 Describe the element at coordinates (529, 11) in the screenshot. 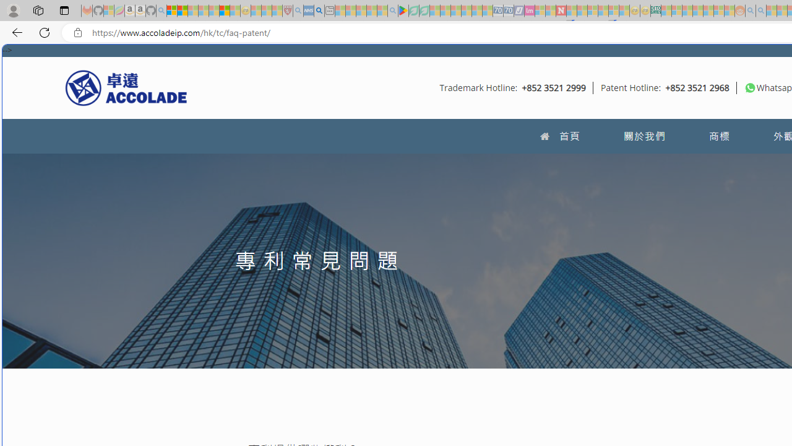

I see `Jobs - lastminute.com Investor Portal - Sleeping` at that location.